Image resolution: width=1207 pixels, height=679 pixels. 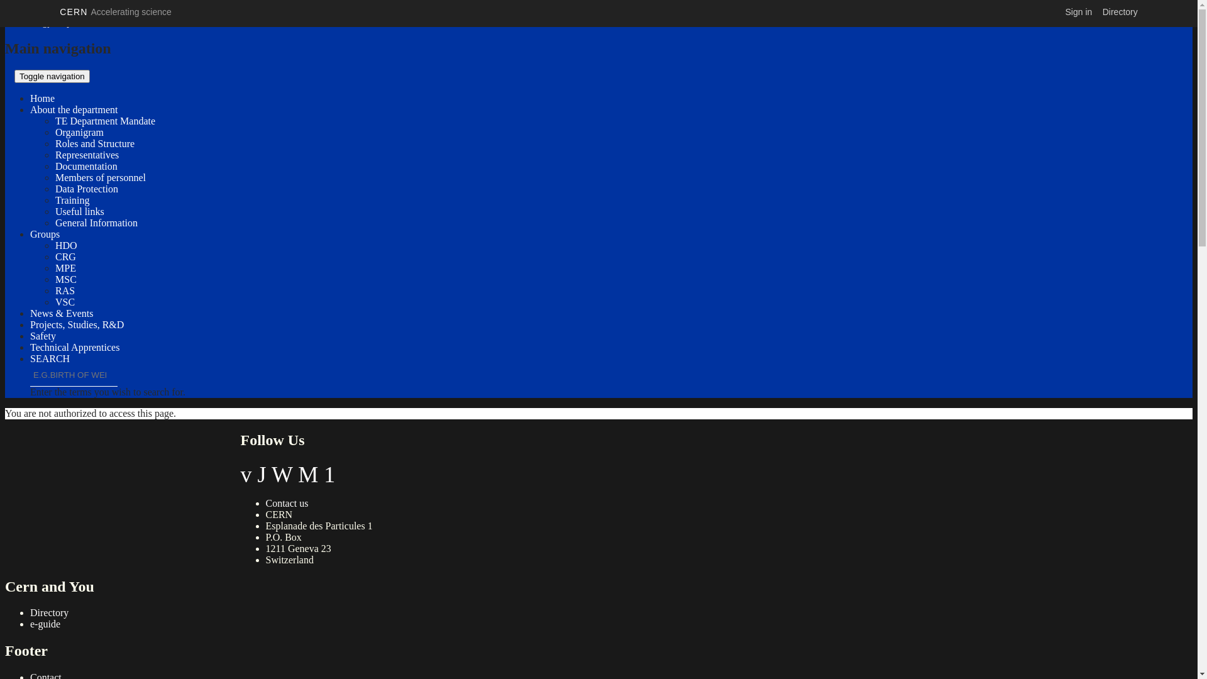 I want to click on CRG, so click(x=65, y=257).